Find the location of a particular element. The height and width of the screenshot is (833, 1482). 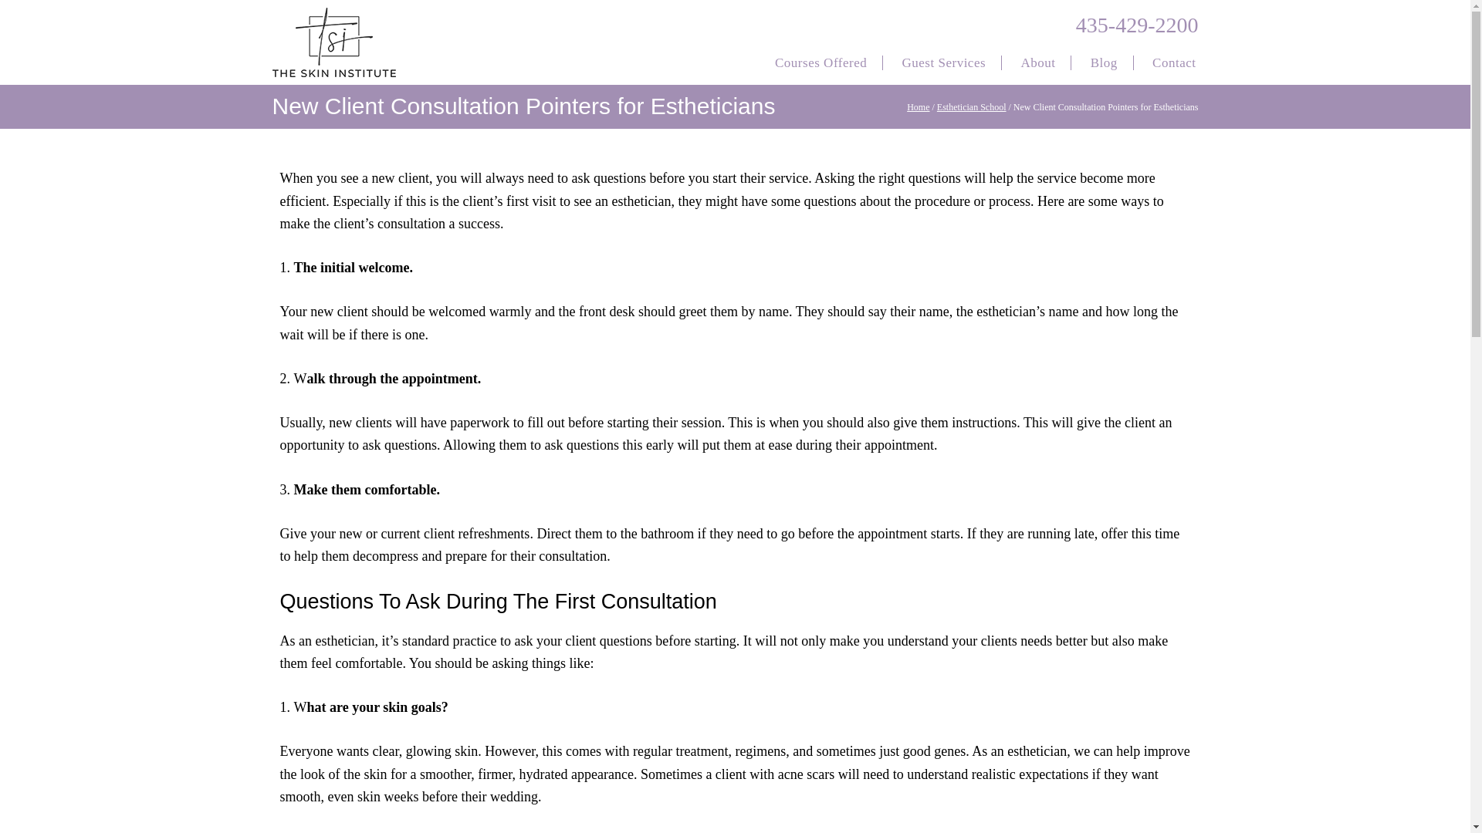

435-429-2200 is located at coordinates (1137, 25).